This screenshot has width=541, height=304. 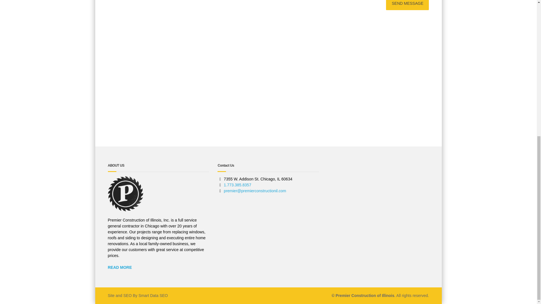 What do you see at coordinates (120, 267) in the screenshot?
I see `READ MORE` at bounding box center [120, 267].